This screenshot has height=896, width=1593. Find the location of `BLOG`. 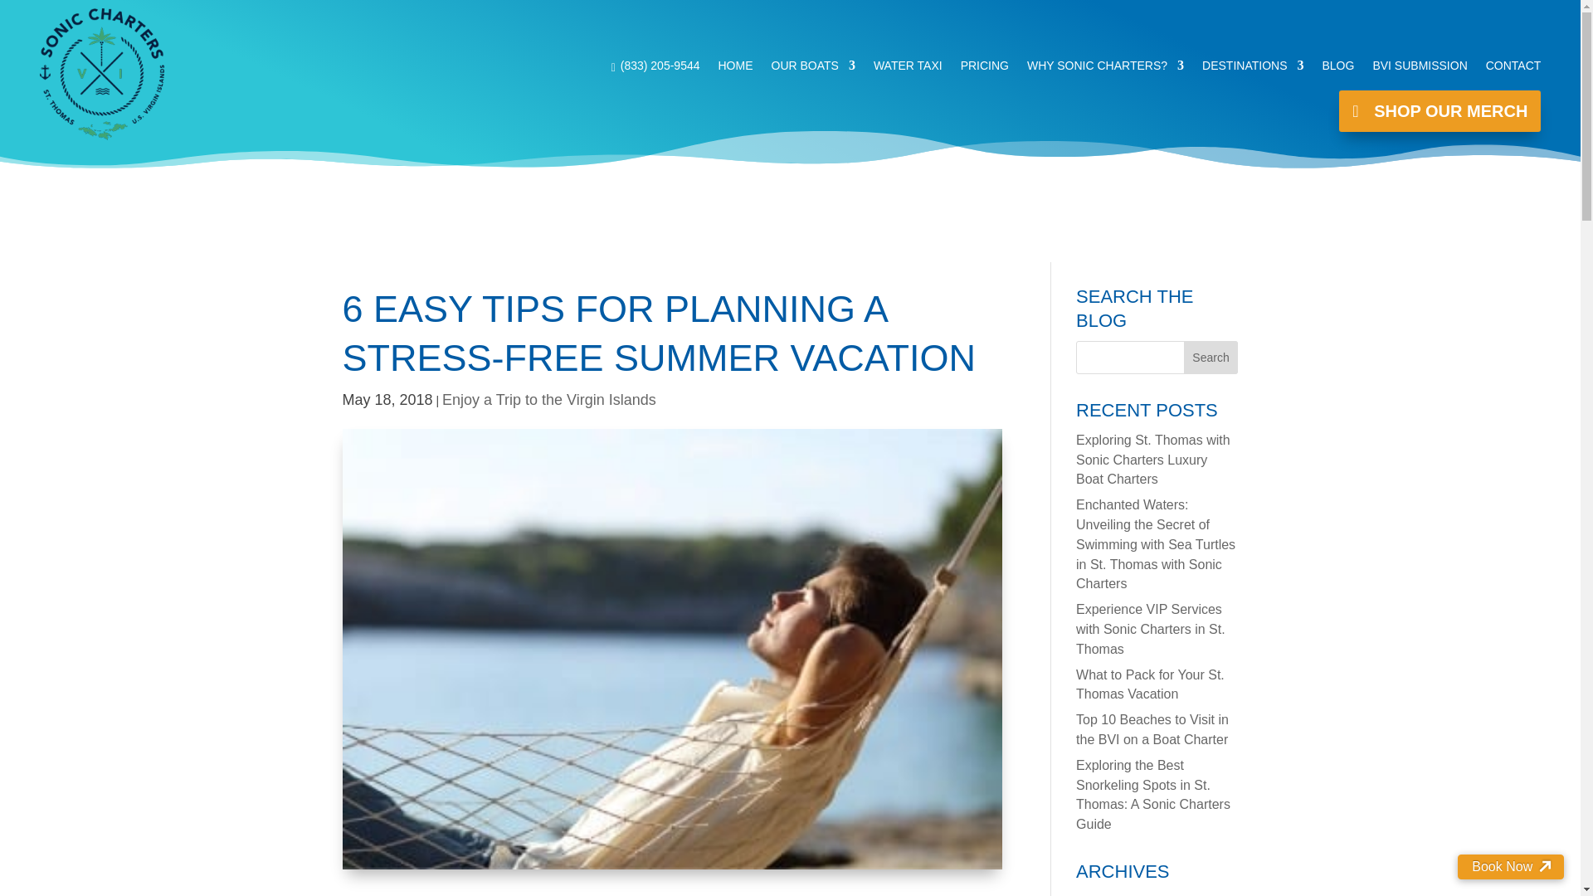

BLOG is located at coordinates (1337, 70).